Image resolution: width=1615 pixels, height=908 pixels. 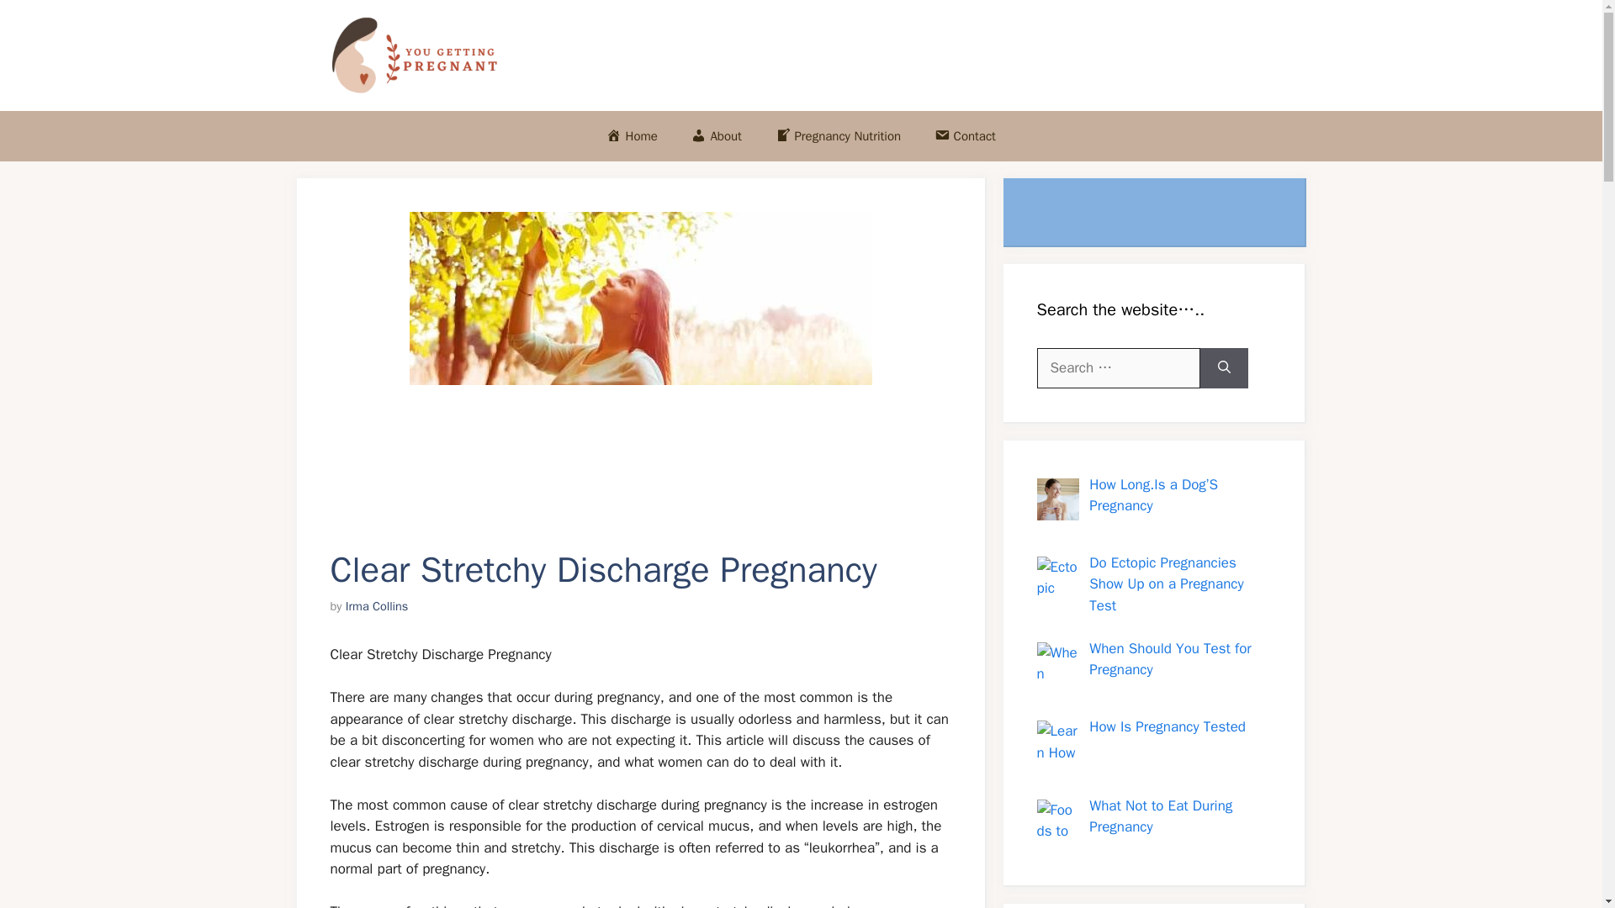 What do you see at coordinates (632, 136) in the screenshot?
I see `Home` at bounding box center [632, 136].